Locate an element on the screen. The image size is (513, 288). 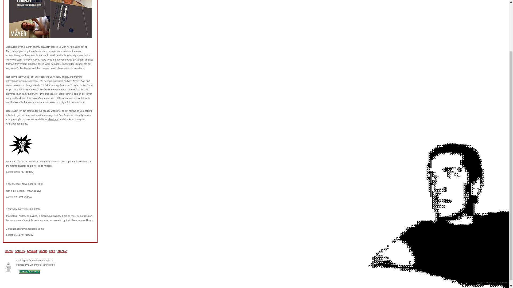
links is located at coordinates (52, 251).